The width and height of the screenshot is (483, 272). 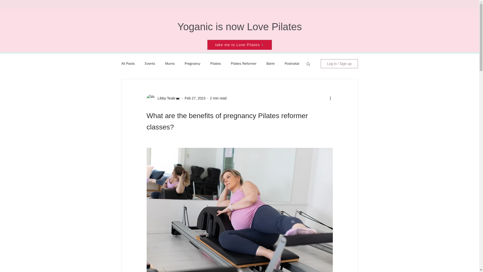 I want to click on Pregnancy, so click(x=192, y=64).